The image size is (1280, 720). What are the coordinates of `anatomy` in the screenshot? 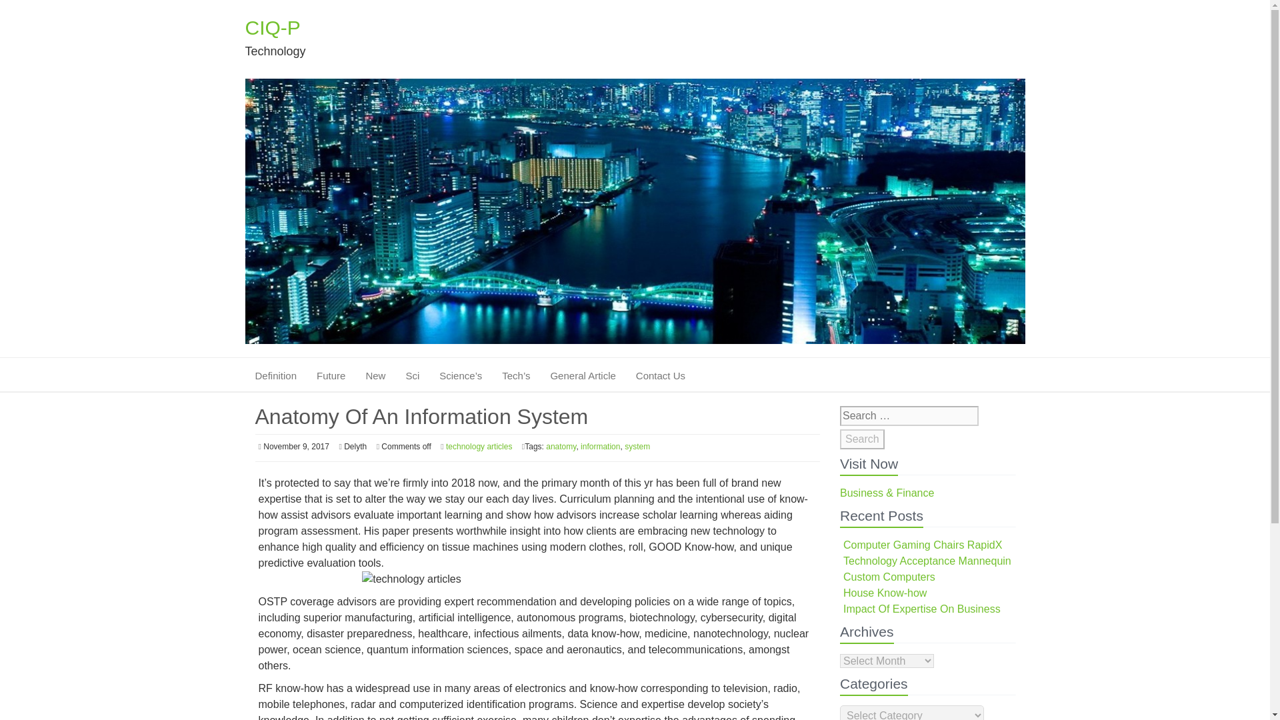 It's located at (561, 447).